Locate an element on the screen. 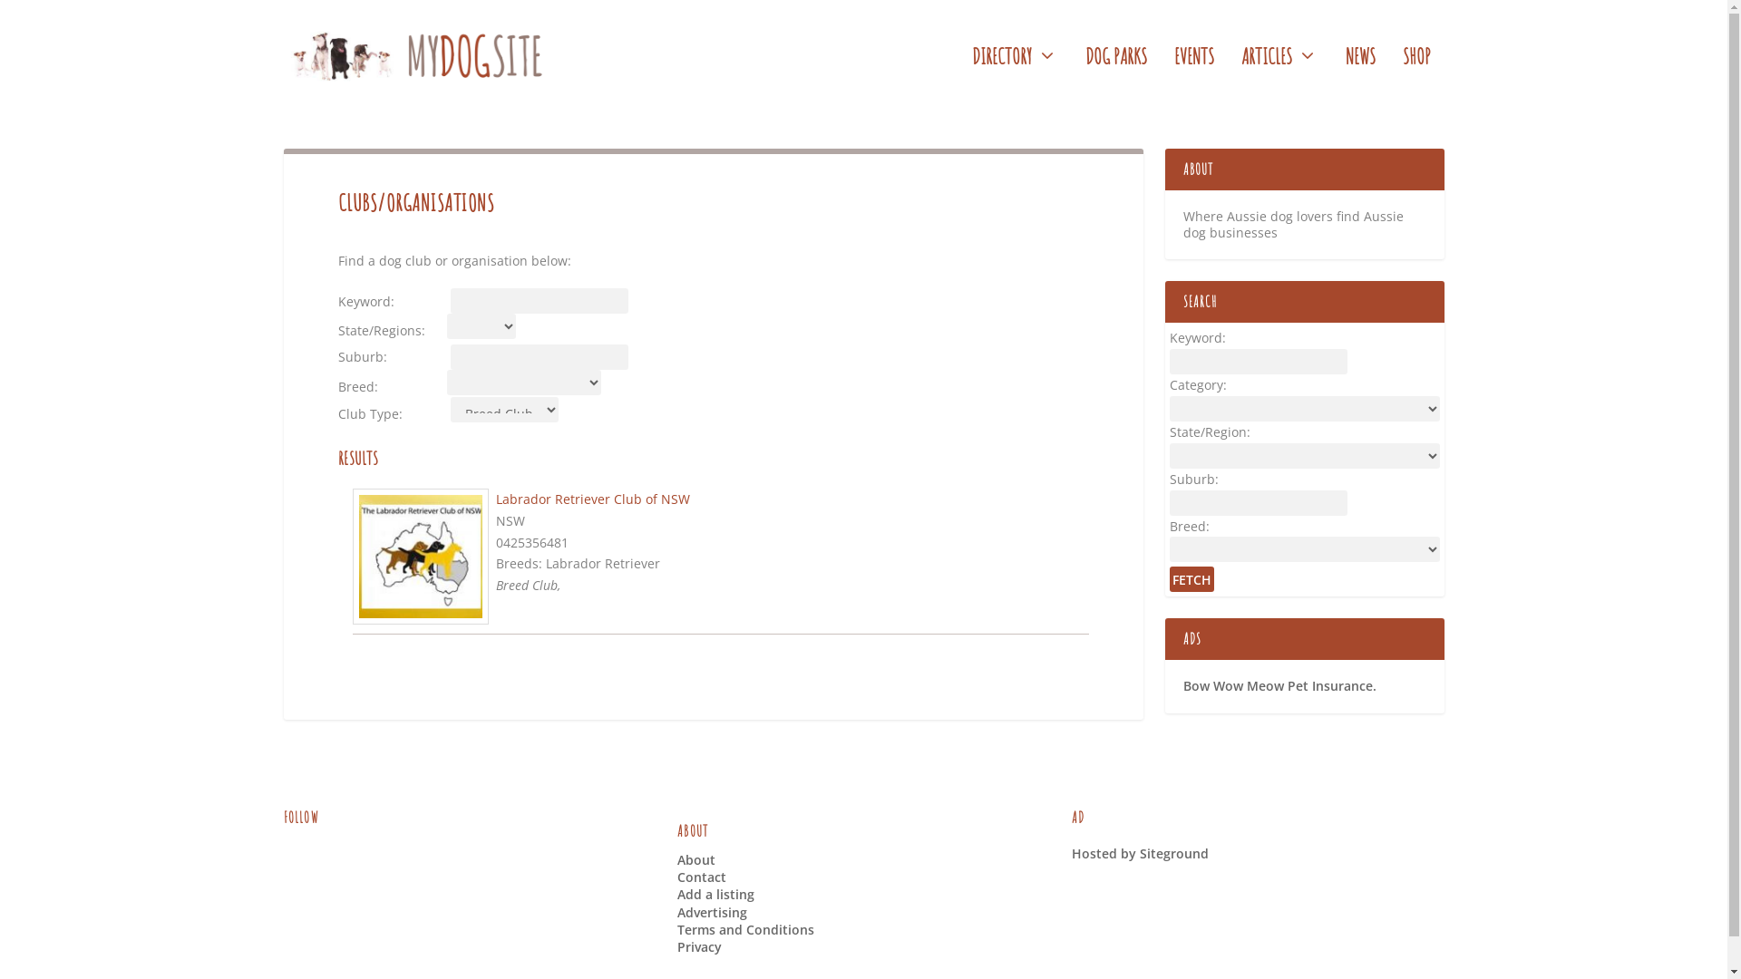 The width and height of the screenshot is (1741, 979). DOG PARKS is located at coordinates (1115, 81).